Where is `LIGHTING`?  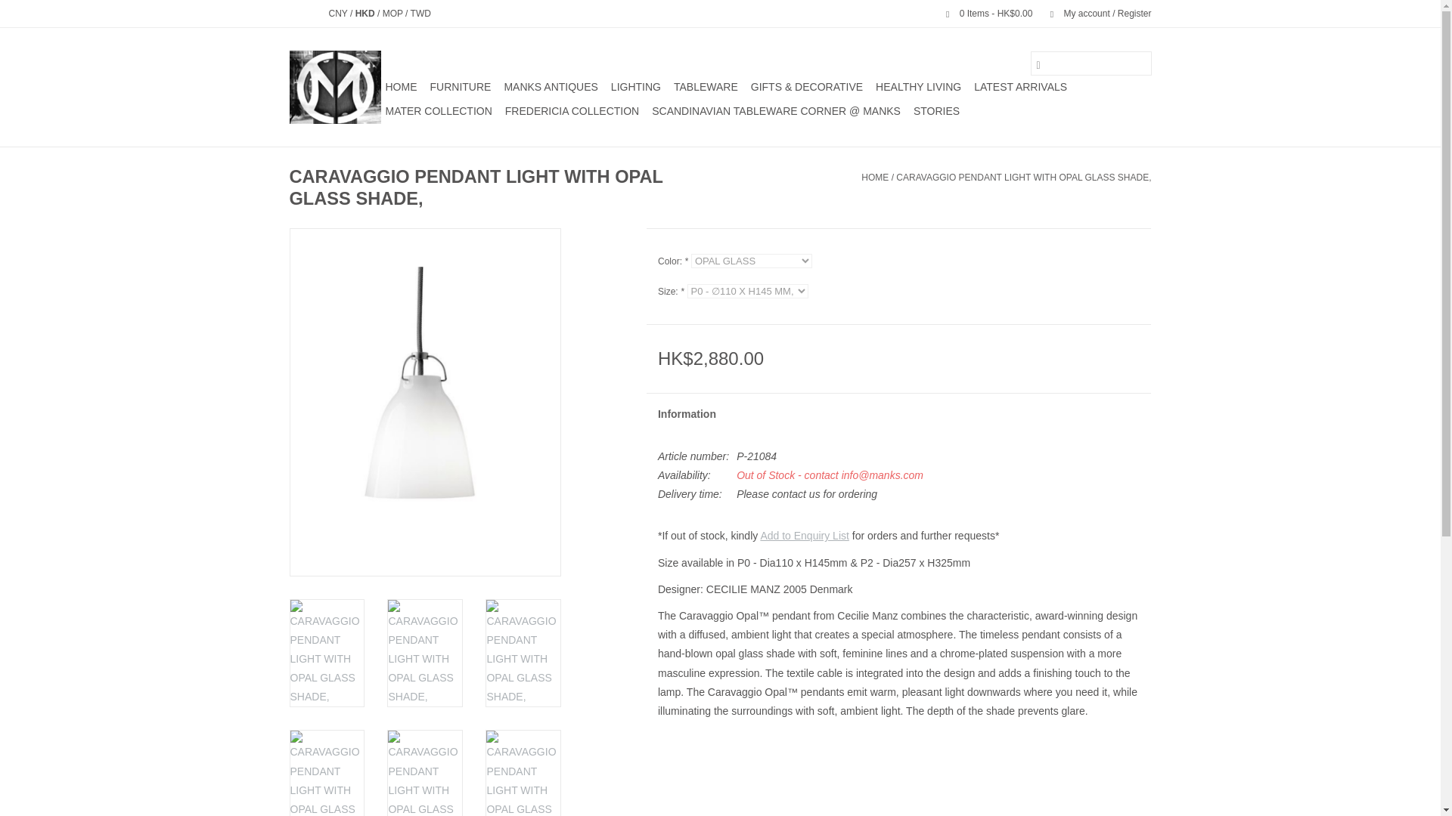 LIGHTING is located at coordinates (635, 86).